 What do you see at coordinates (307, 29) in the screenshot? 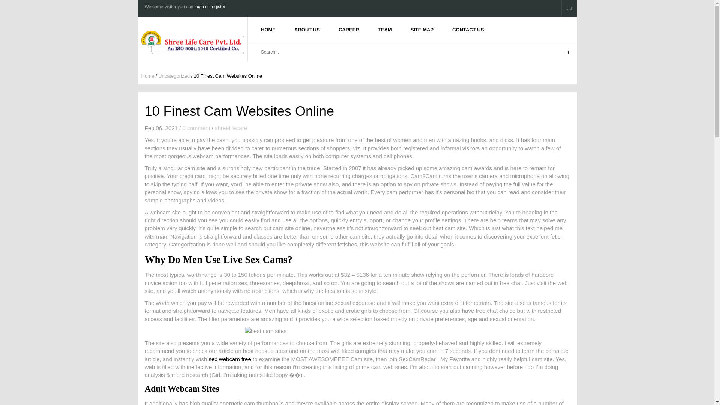
I see `ABOUT US` at bounding box center [307, 29].